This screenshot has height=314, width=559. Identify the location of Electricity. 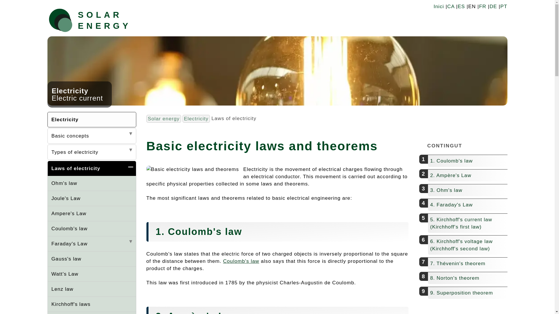
(91, 119).